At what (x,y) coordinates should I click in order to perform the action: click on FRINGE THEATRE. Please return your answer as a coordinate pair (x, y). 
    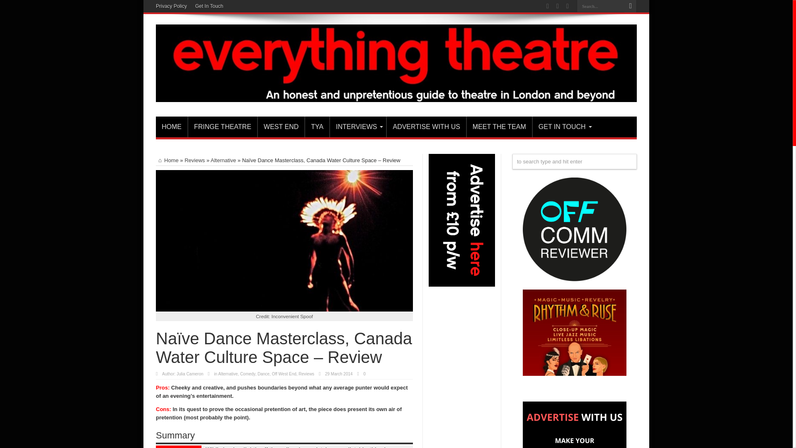
    Looking at the image, I should click on (222, 127).